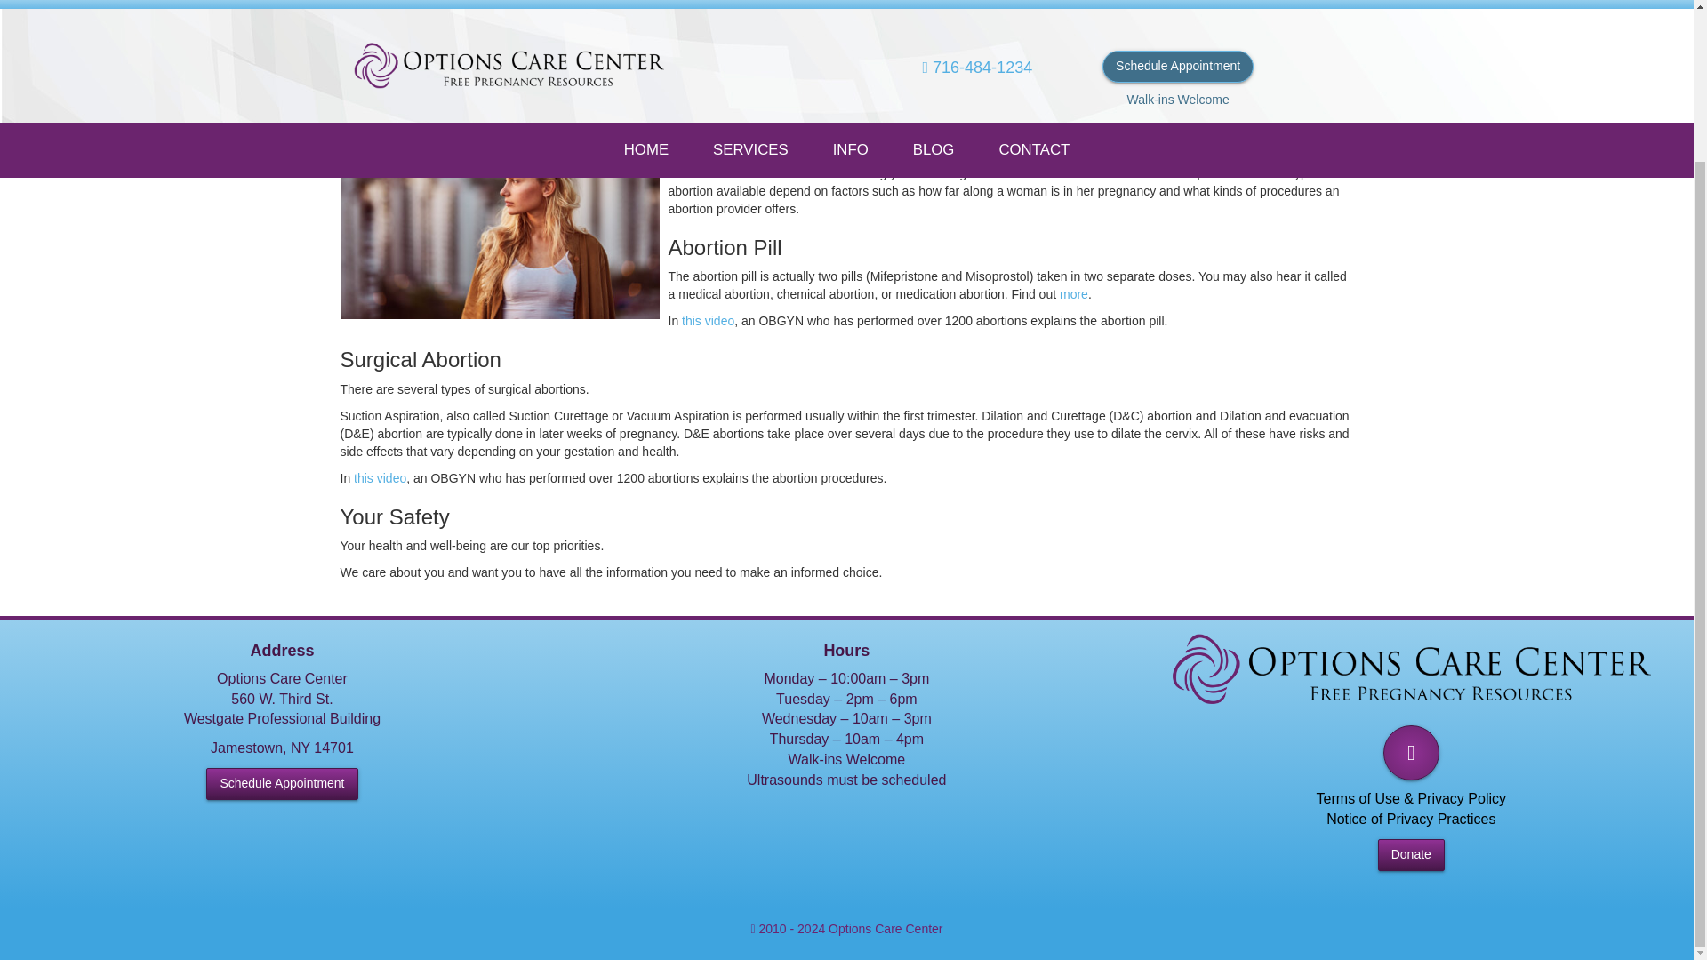 The height and width of the screenshot is (960, 1707). I want to click on this video, so click(708, 321).